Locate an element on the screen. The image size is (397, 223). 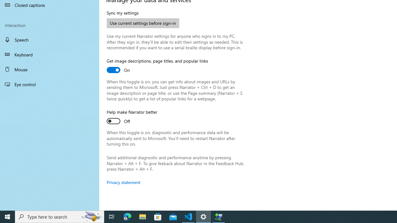
Help make Narrator better is located at coordinates (132, 117).